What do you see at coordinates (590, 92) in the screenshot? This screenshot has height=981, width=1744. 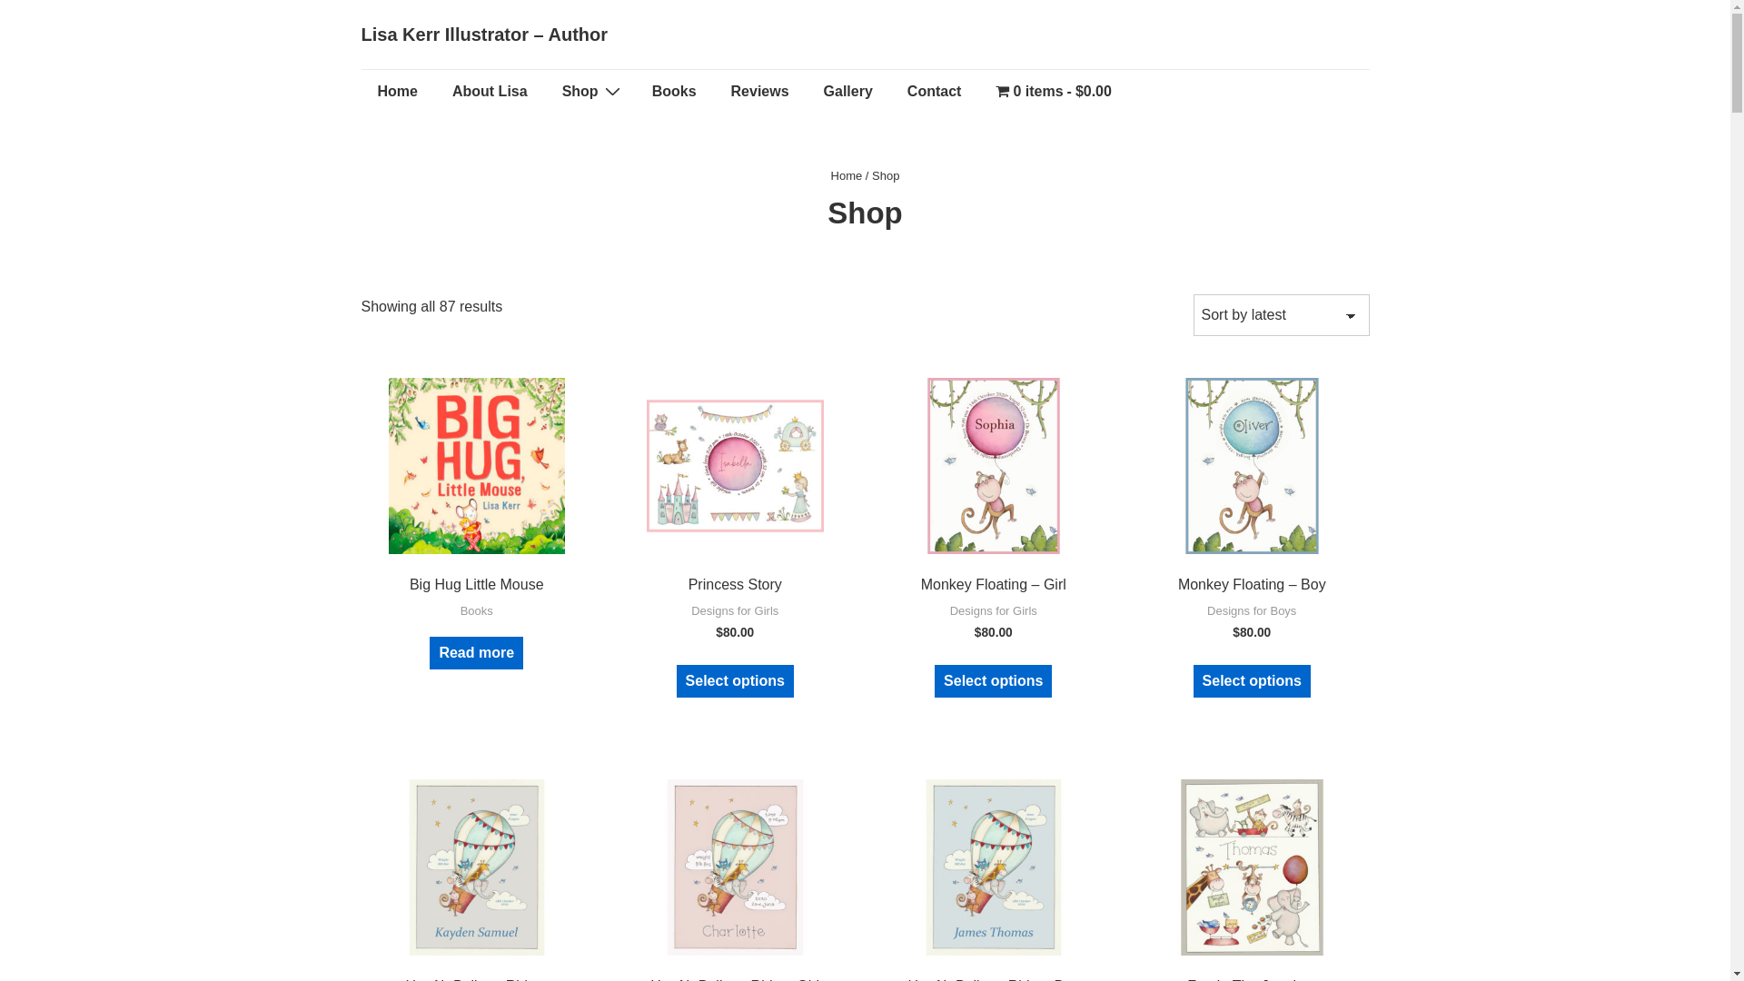 I see `Shop` at bounding box center [590, 92].